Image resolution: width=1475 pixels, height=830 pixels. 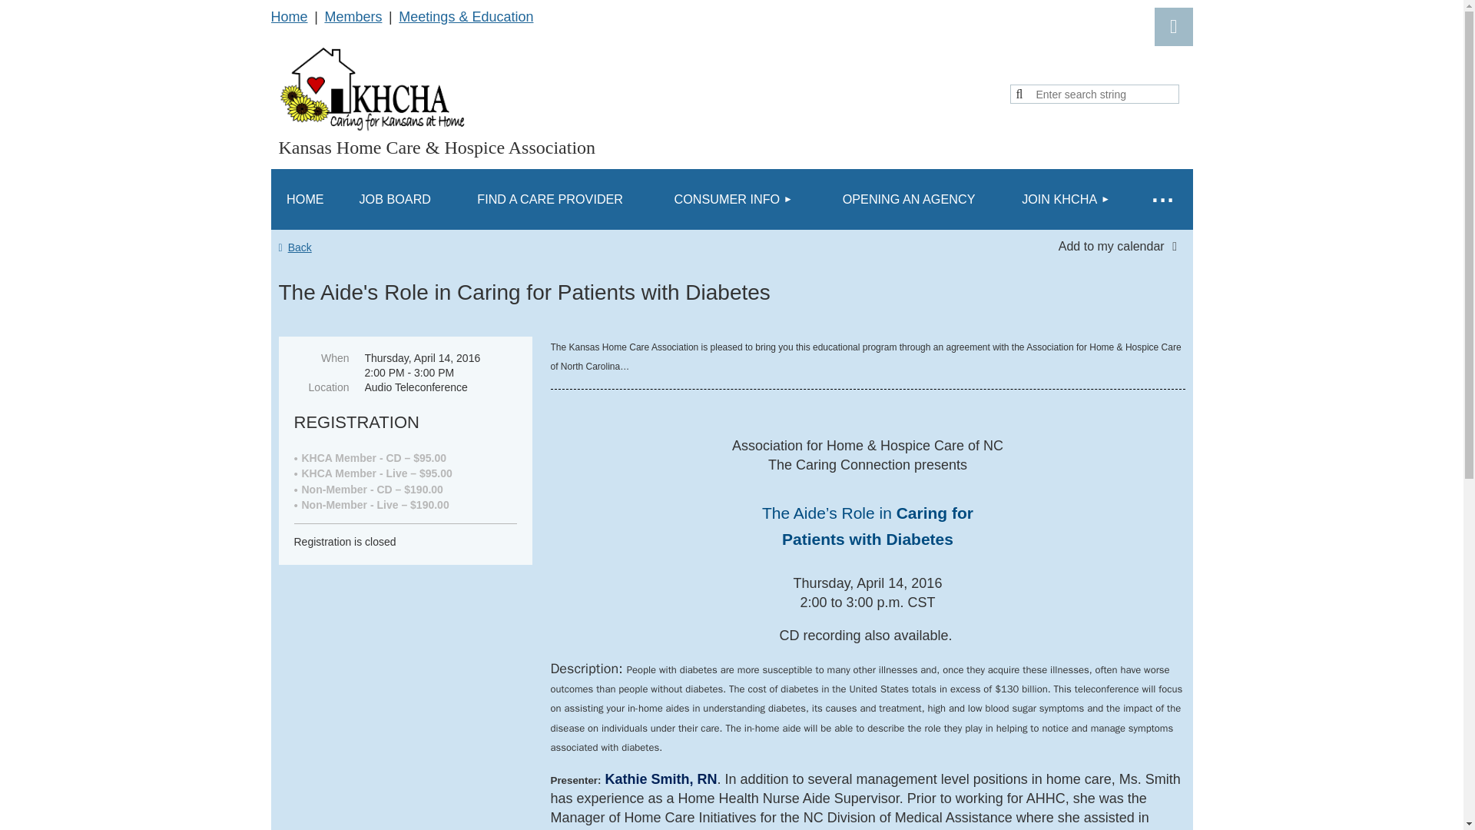 What do you see at coordinates (304, 200) in the screenshot?
I see `HOME` at bounding box center [304, 200].